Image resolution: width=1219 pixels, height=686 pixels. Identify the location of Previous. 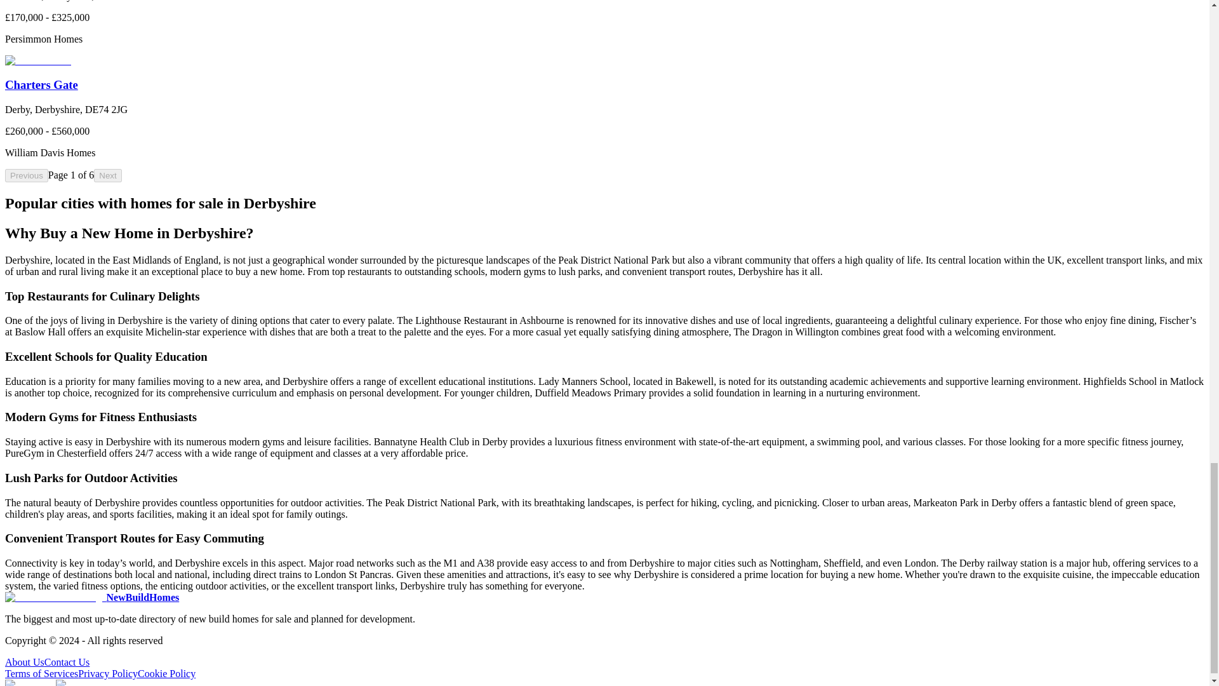
(27, 175).